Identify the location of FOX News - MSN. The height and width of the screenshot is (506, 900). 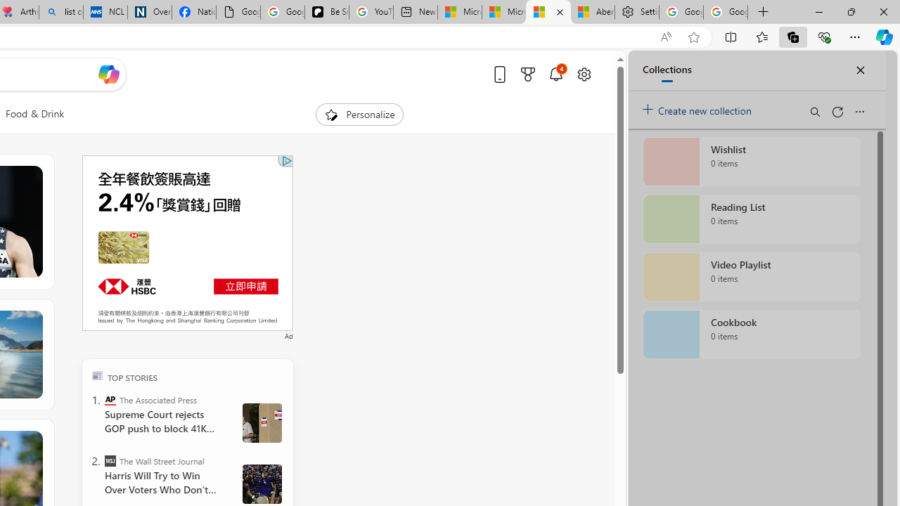
(548, 13).